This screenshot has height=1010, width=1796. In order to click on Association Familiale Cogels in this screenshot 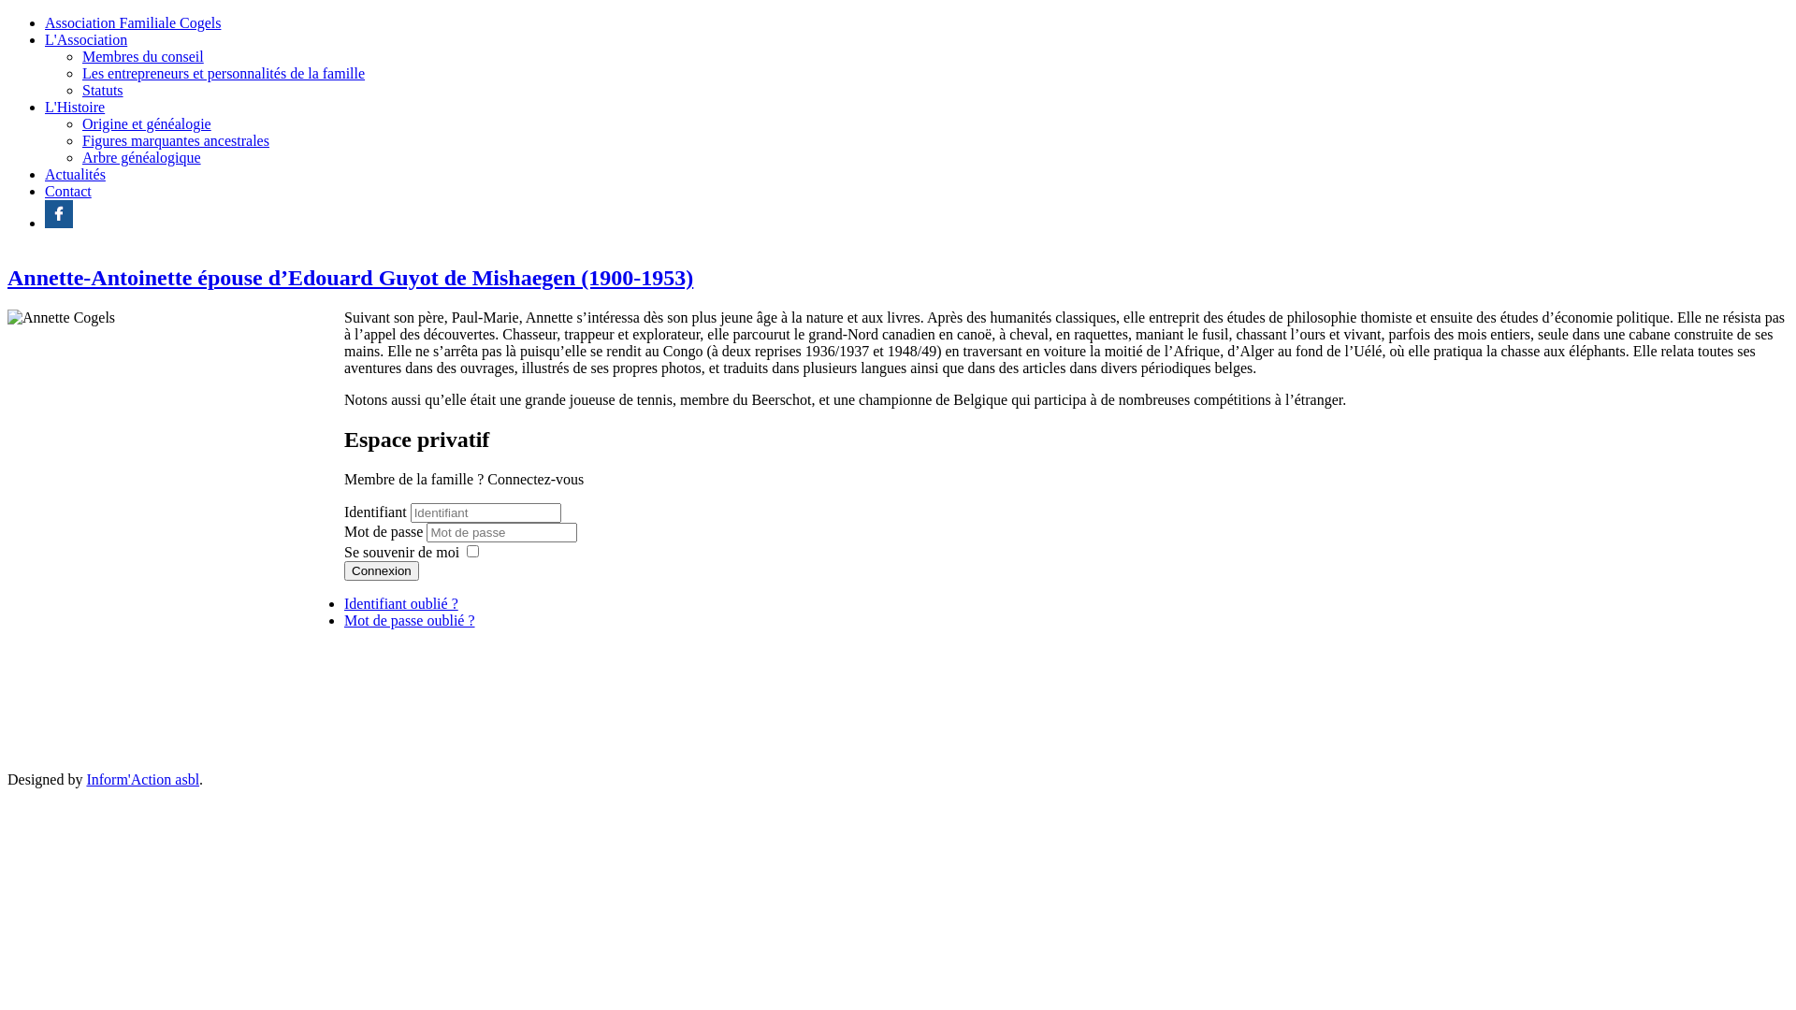, I will do `click(133, 22)`.